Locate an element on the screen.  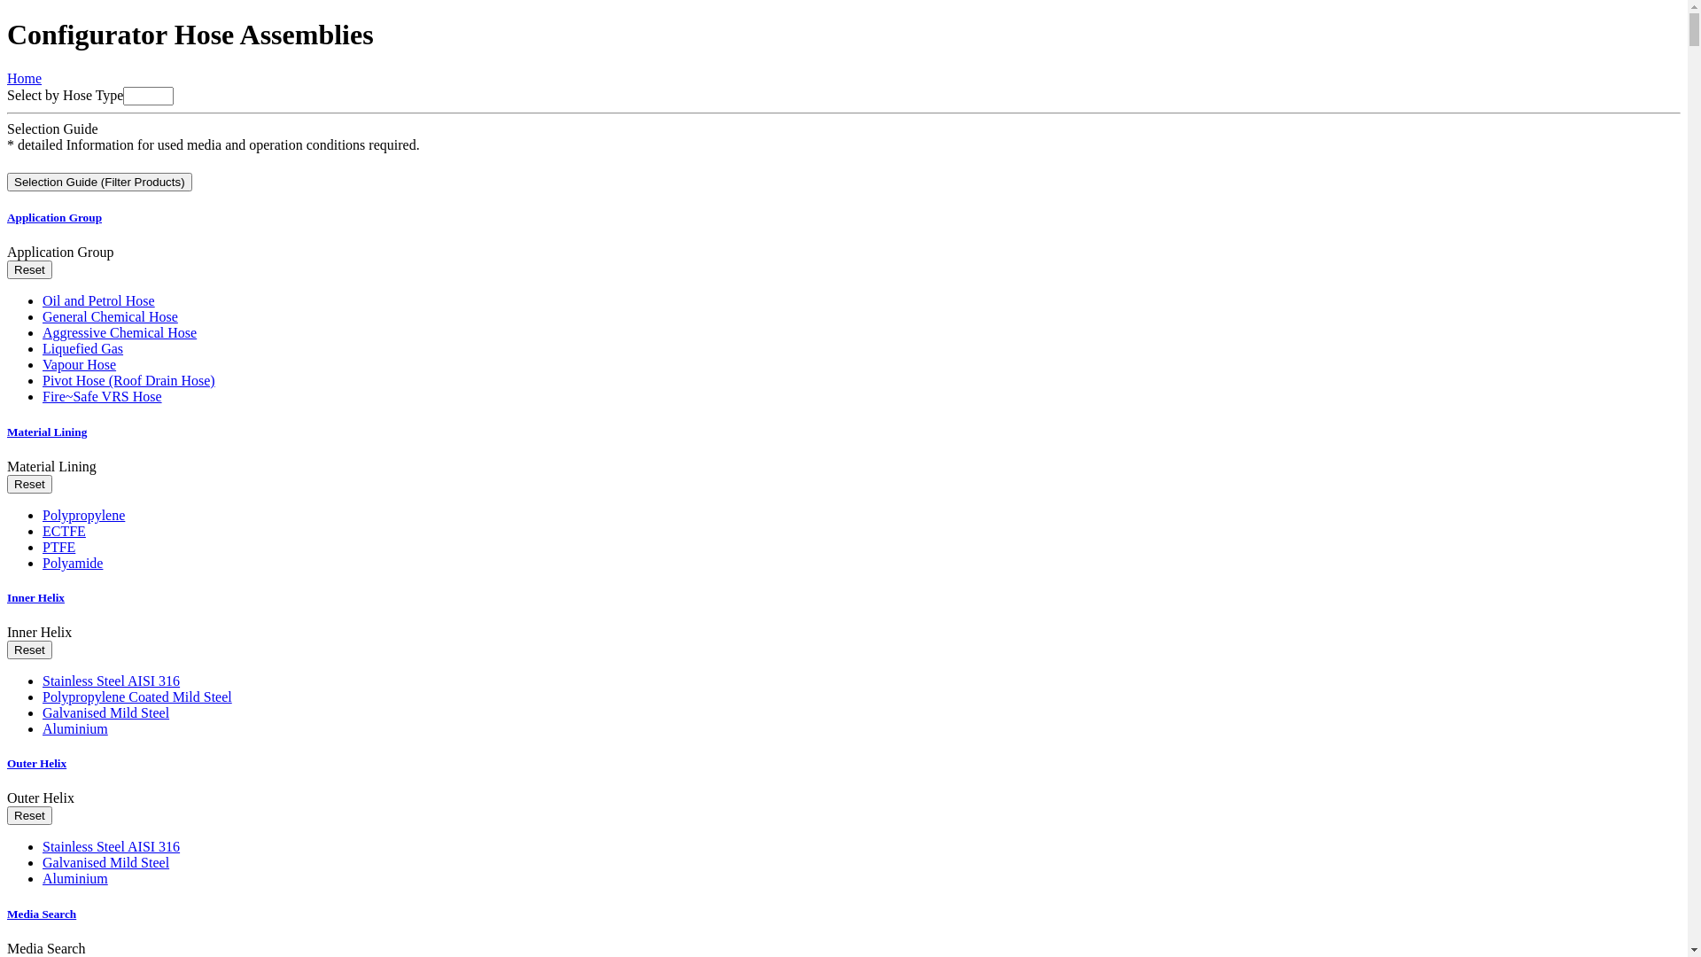
PTFE is located at coordinates (58, 548).